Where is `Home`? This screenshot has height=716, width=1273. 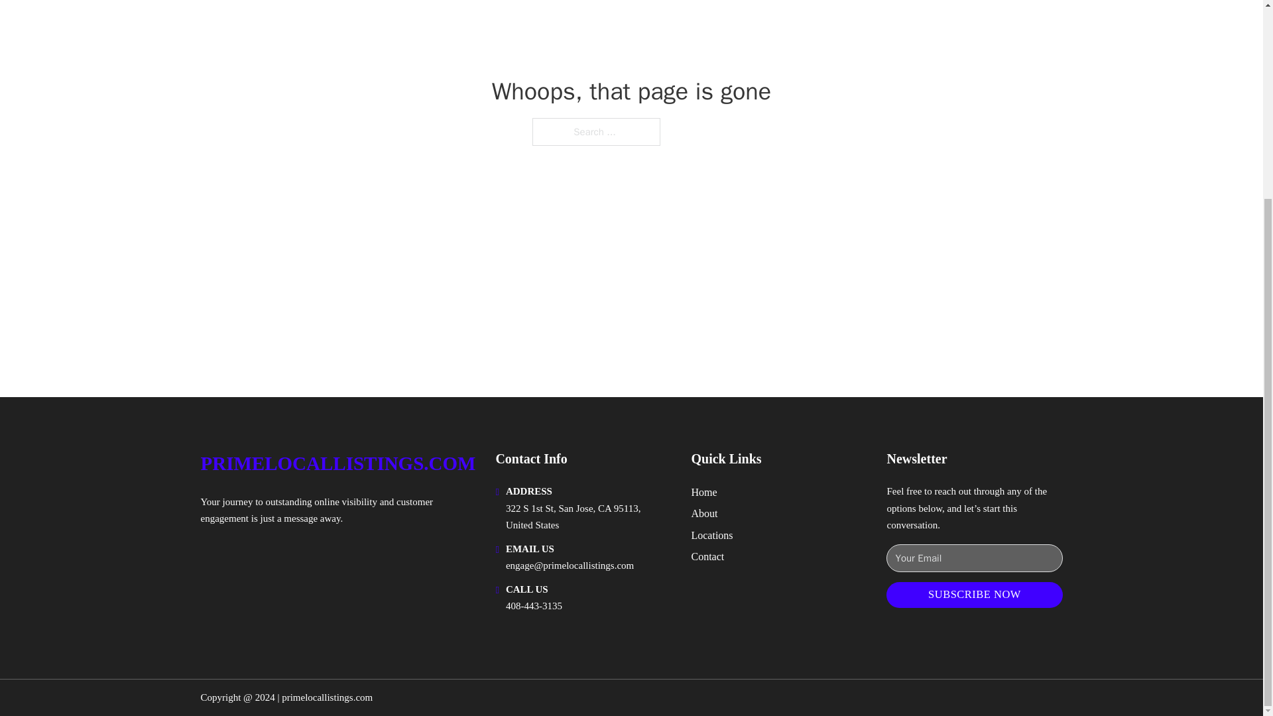 Home is located at coordinates (703, 492).